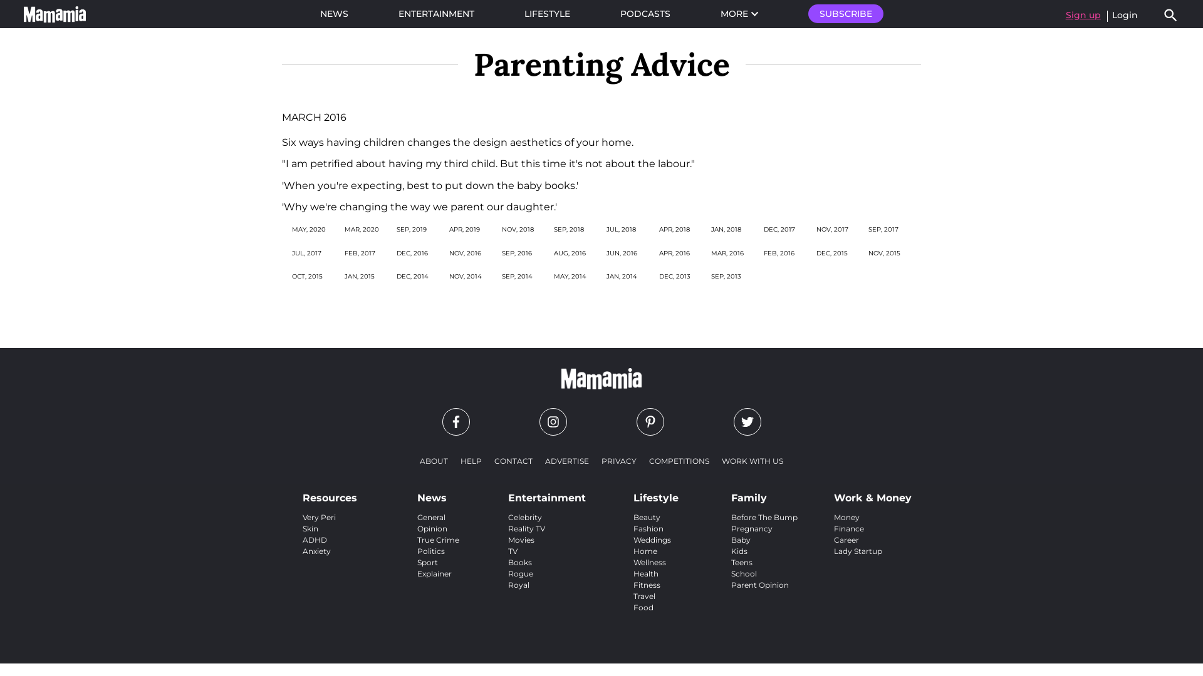  What do you see at coordinates (514, 461) in the screenshot?
I see `CONTACT` at bounding box center [514, 461].